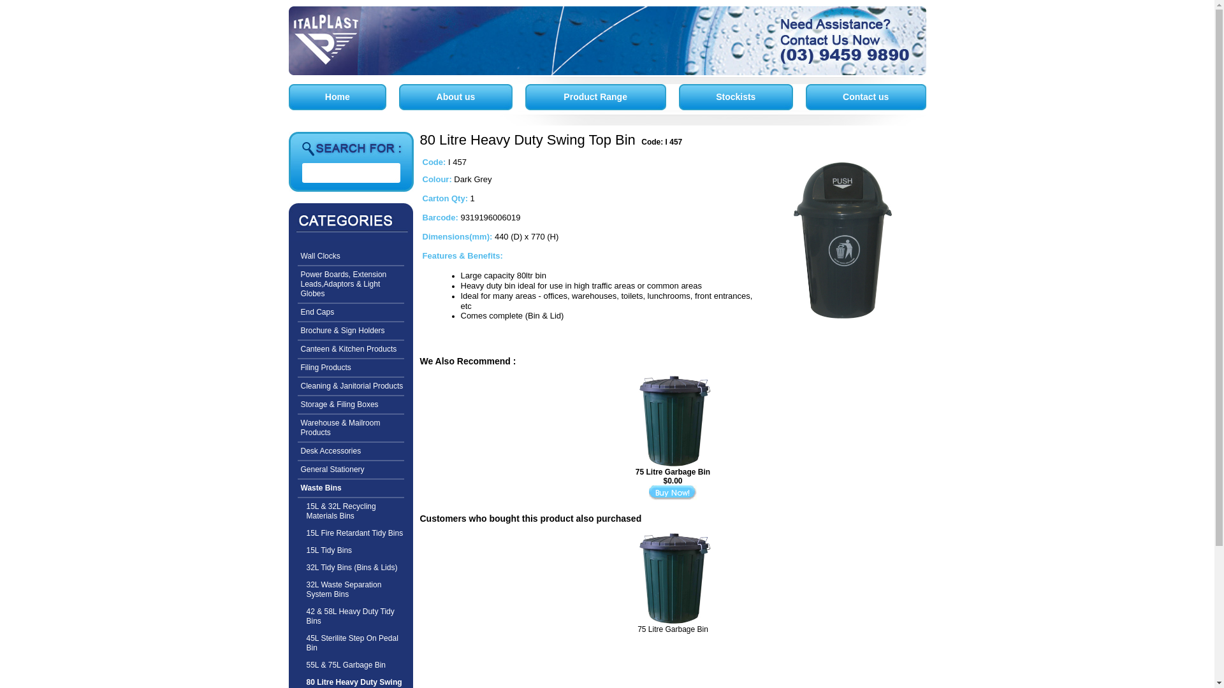 The height and width of the screenshot is (688, 1224). Describe the element at coordinates (460, 97) in the screenshot. I see `About us` at that location.